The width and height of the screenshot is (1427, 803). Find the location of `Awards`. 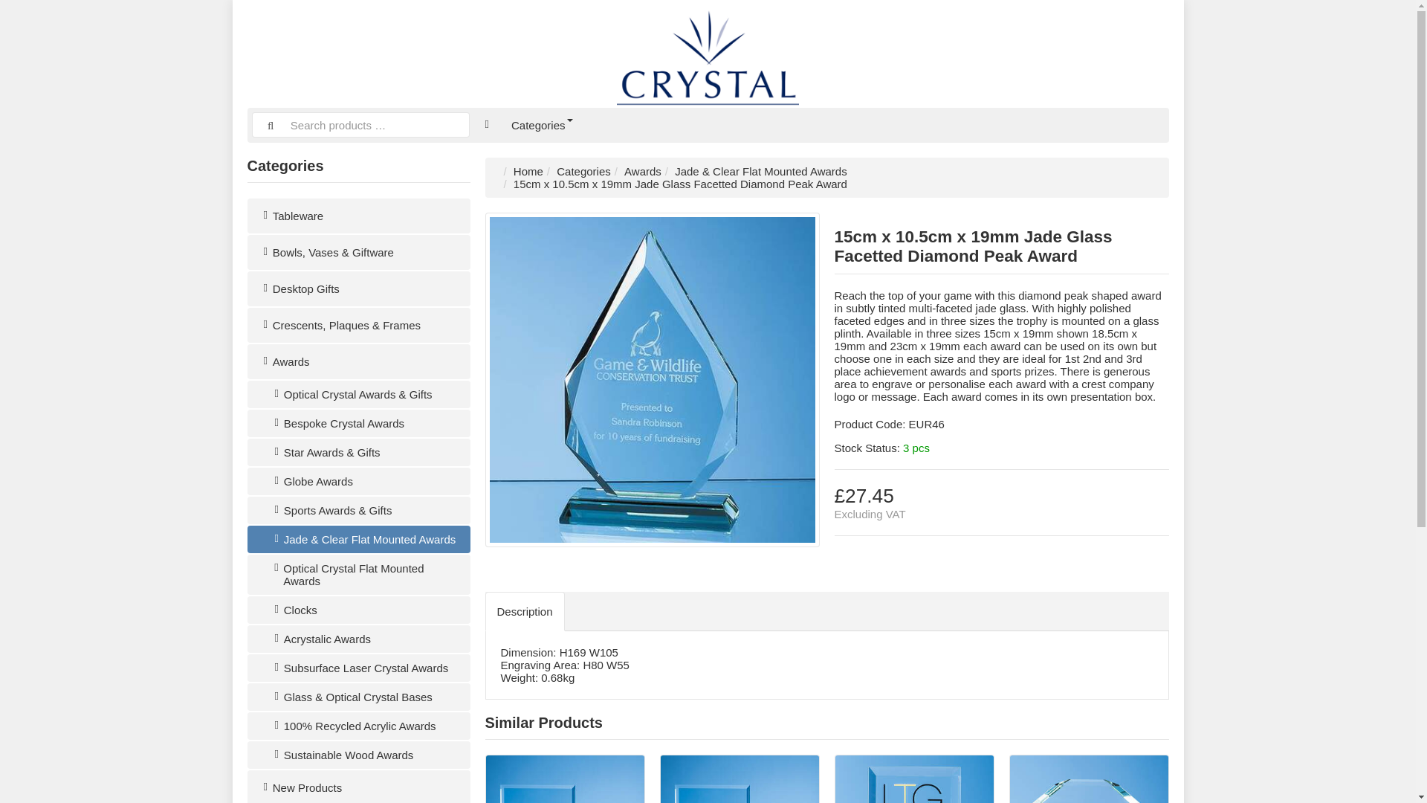

Awards is located at coordinates (643, 171).